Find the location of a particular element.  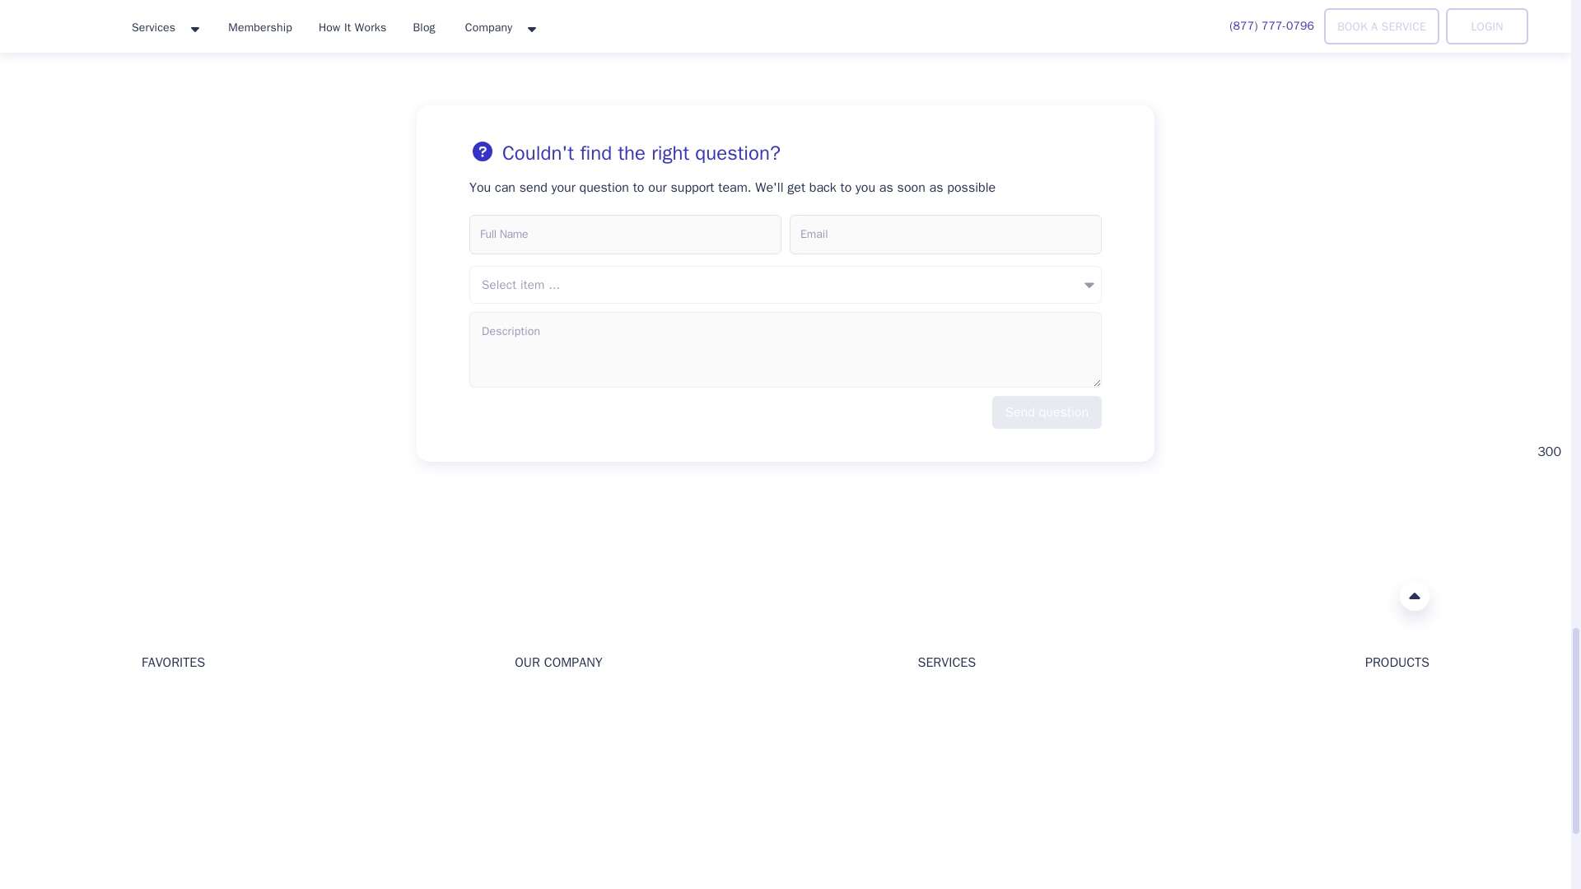

Locations is located at coordinates (167, 780).